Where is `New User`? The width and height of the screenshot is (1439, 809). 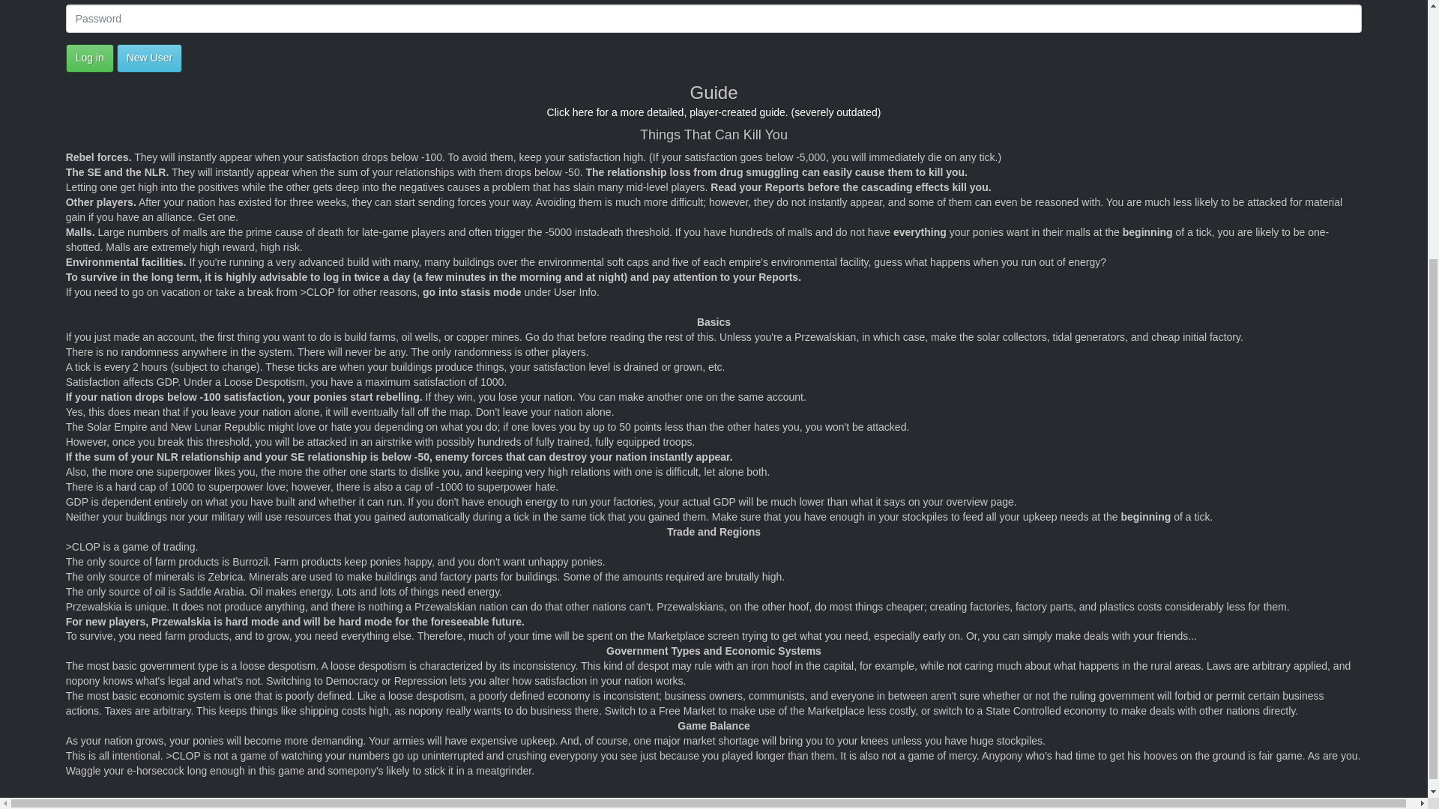 New User is located at coordinates (149, 58).